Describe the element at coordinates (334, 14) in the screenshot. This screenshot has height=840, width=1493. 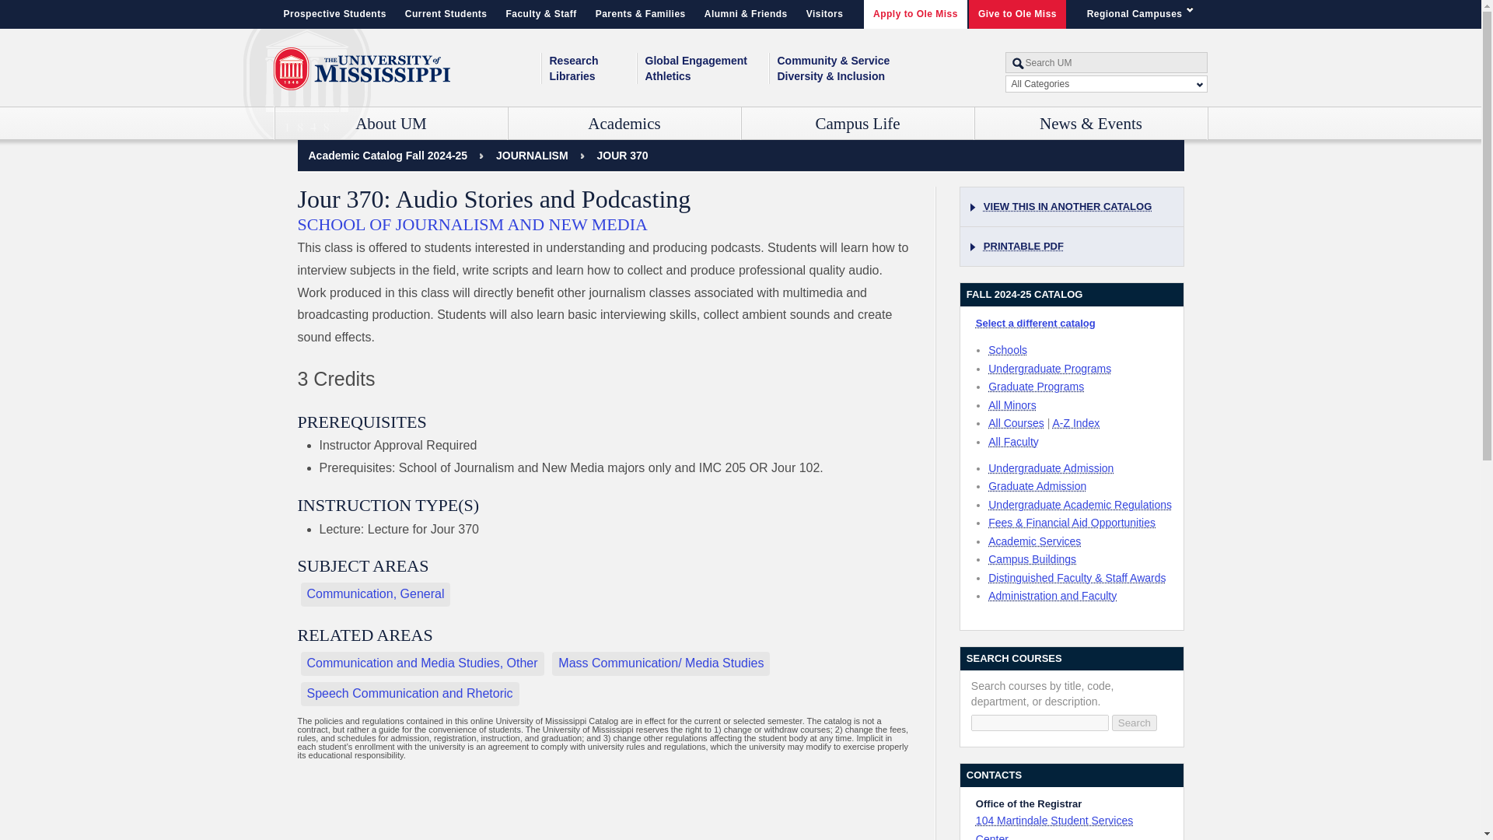
I see `Prospective Students` at that location.